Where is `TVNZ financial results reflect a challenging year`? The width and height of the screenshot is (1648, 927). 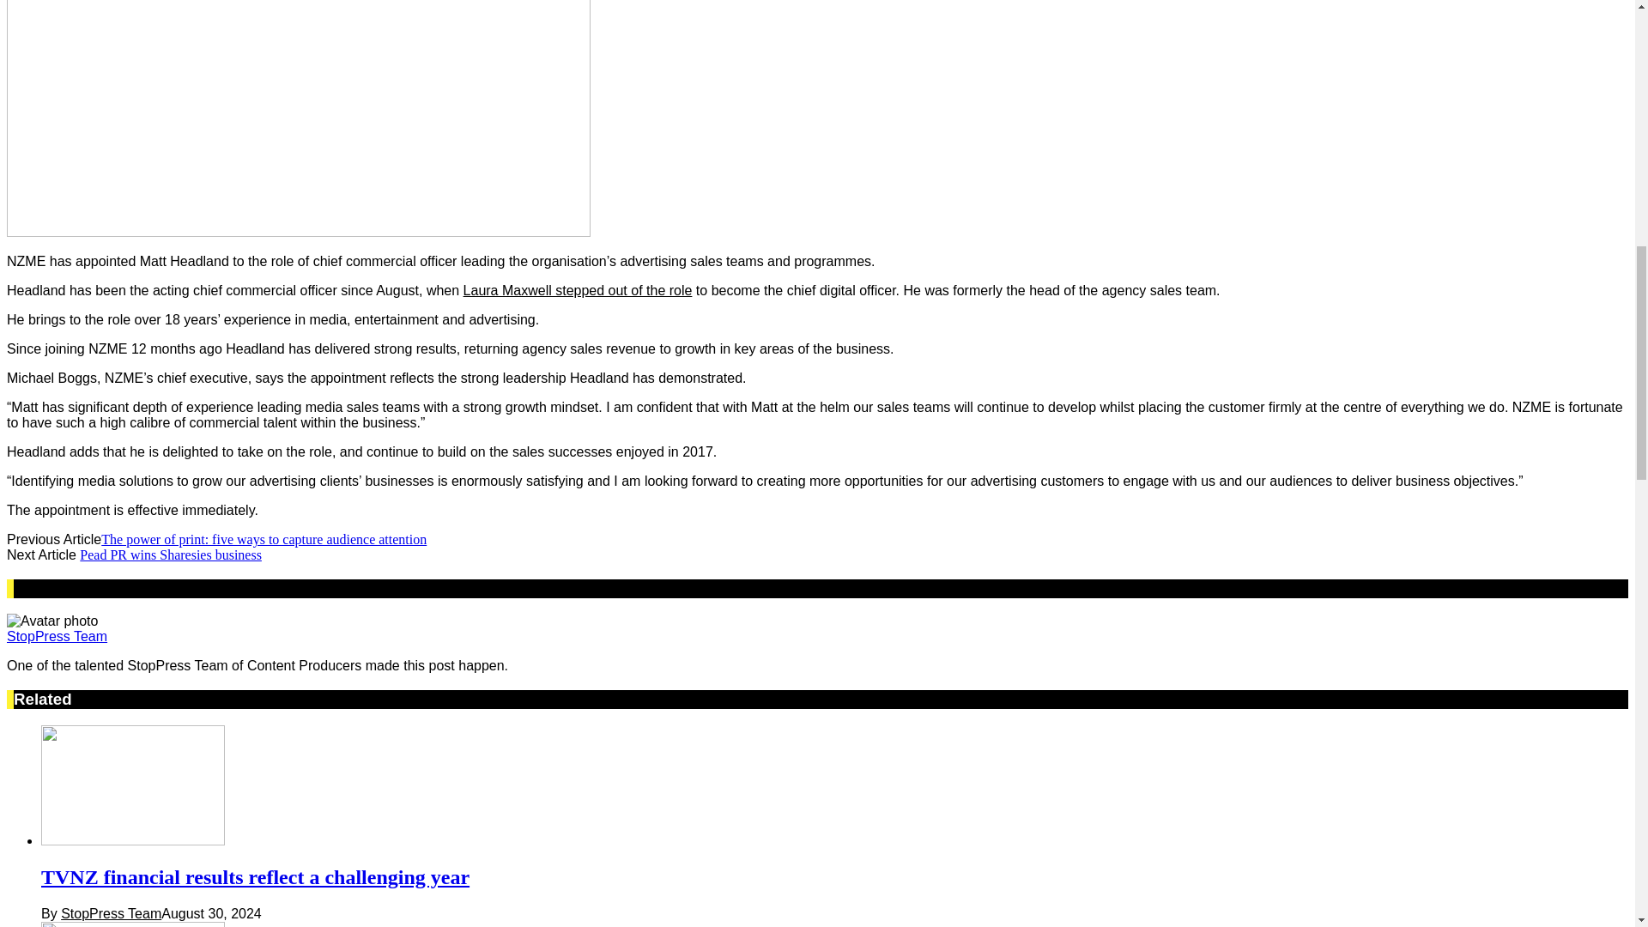 TVNZ financial results reflect a challenging year is located at coordinates (132, 840).